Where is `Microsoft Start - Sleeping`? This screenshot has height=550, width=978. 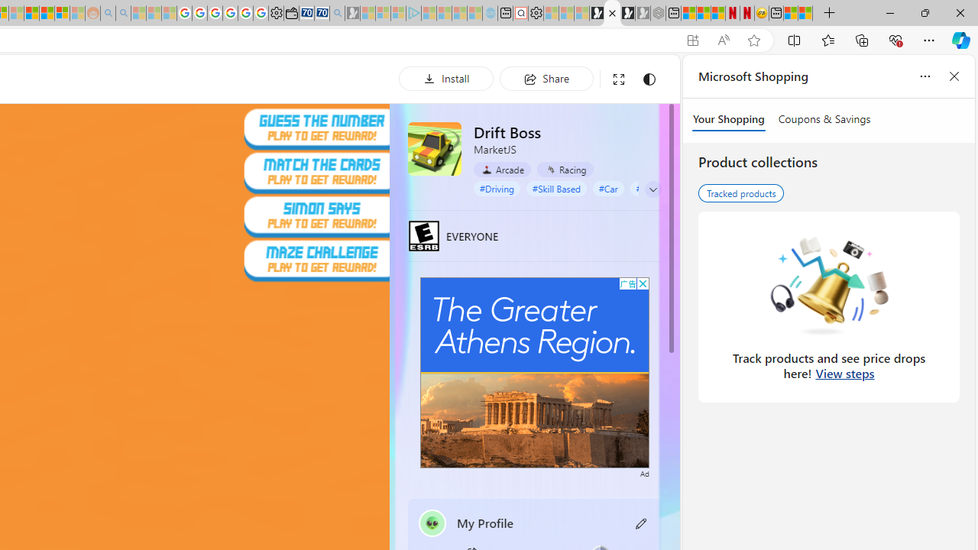
Microsoft Start - Sleeping is located at coordinates (458, 14).